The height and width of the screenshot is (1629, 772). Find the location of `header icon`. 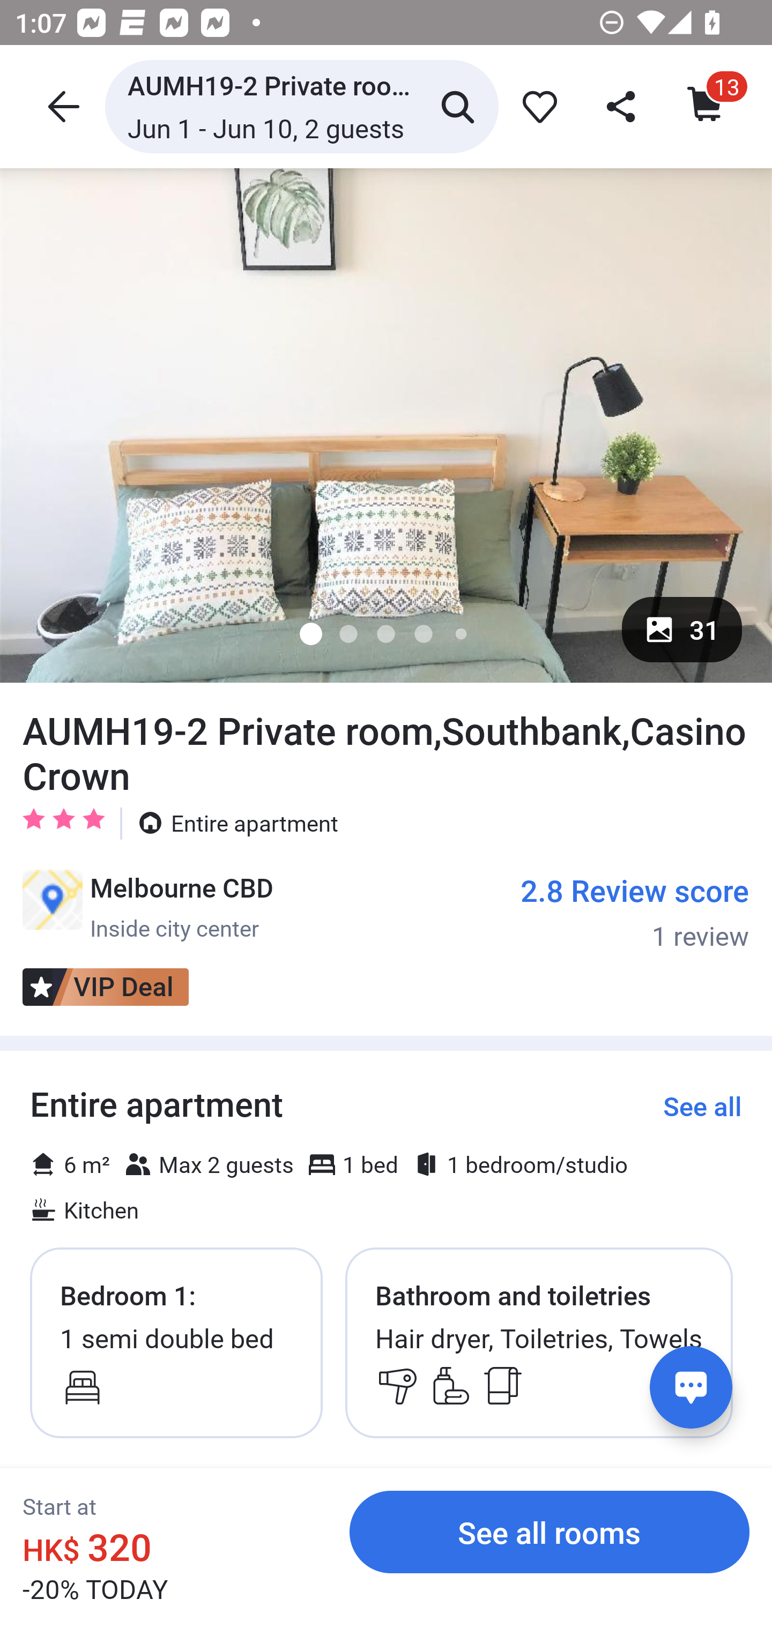

header icon is located at coordinates (61, 106).